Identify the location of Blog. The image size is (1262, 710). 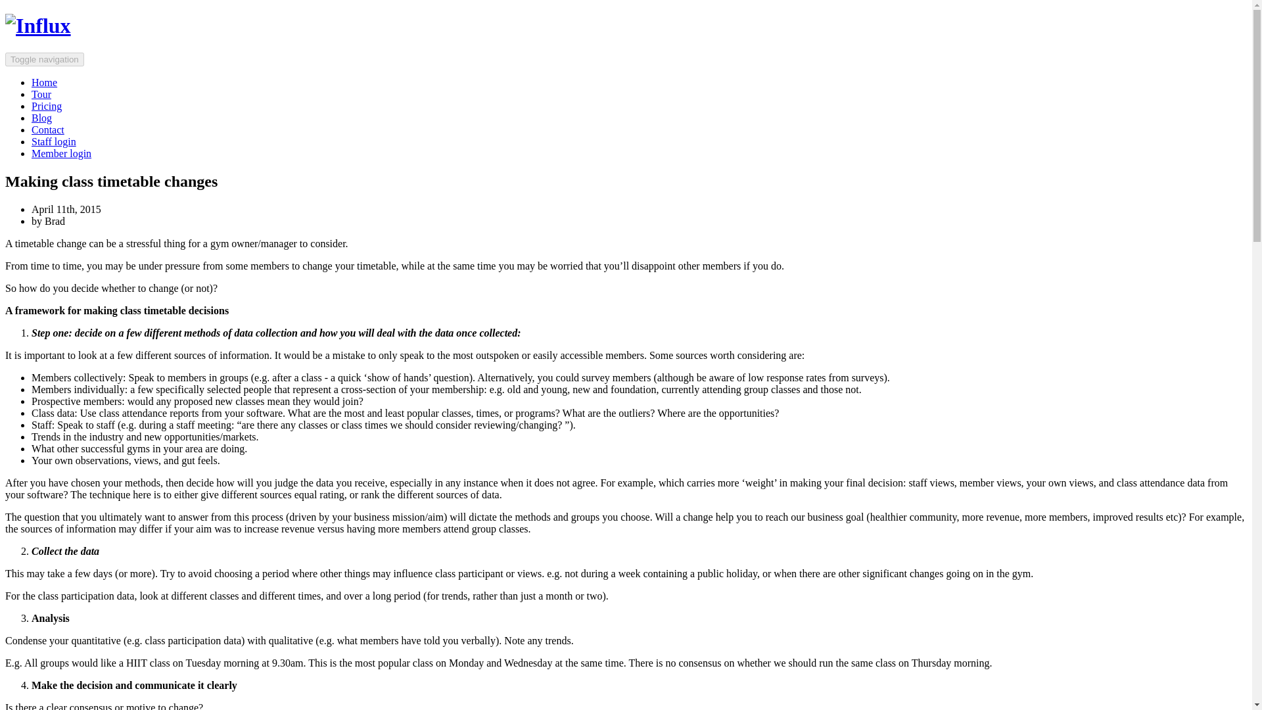
(41, 117).